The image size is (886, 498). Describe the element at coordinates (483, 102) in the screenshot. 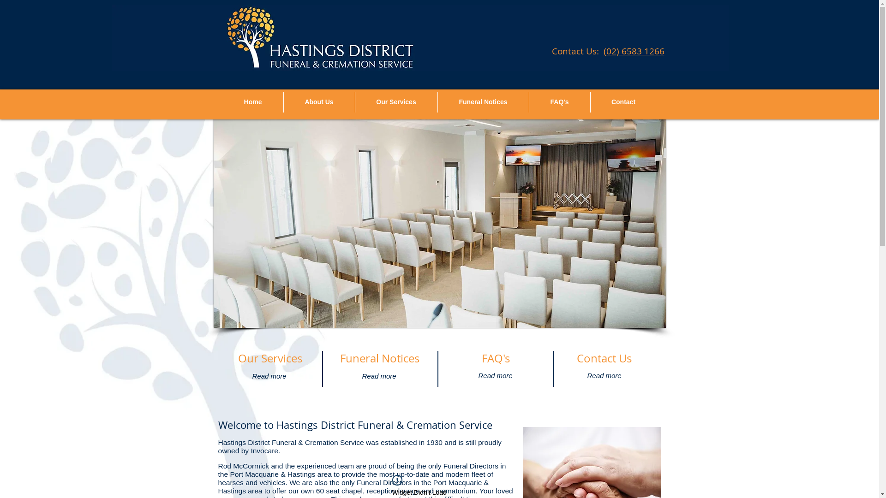

I see `Funeral Notices` at that location.